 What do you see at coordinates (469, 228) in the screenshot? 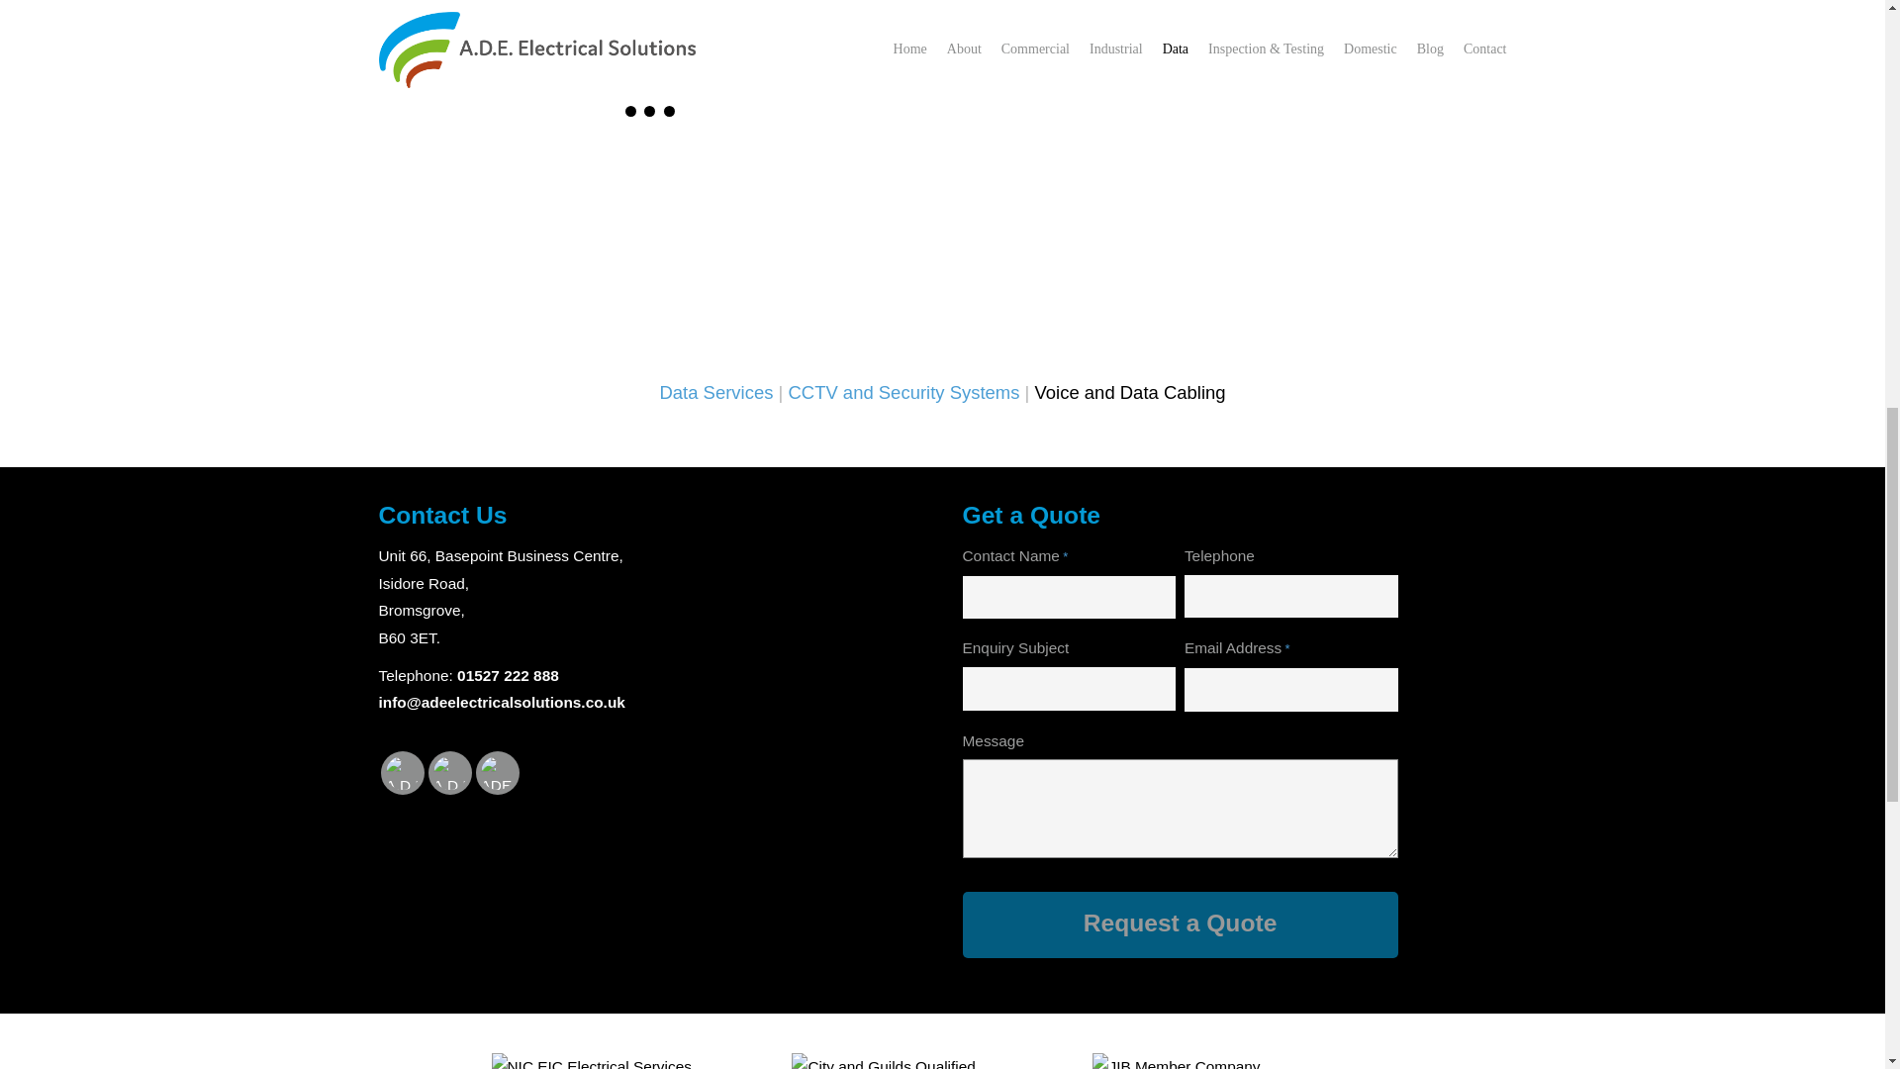
I see `data-and-cabling-installation-by-ade-electrical-03` at bounding box center [469, 228].